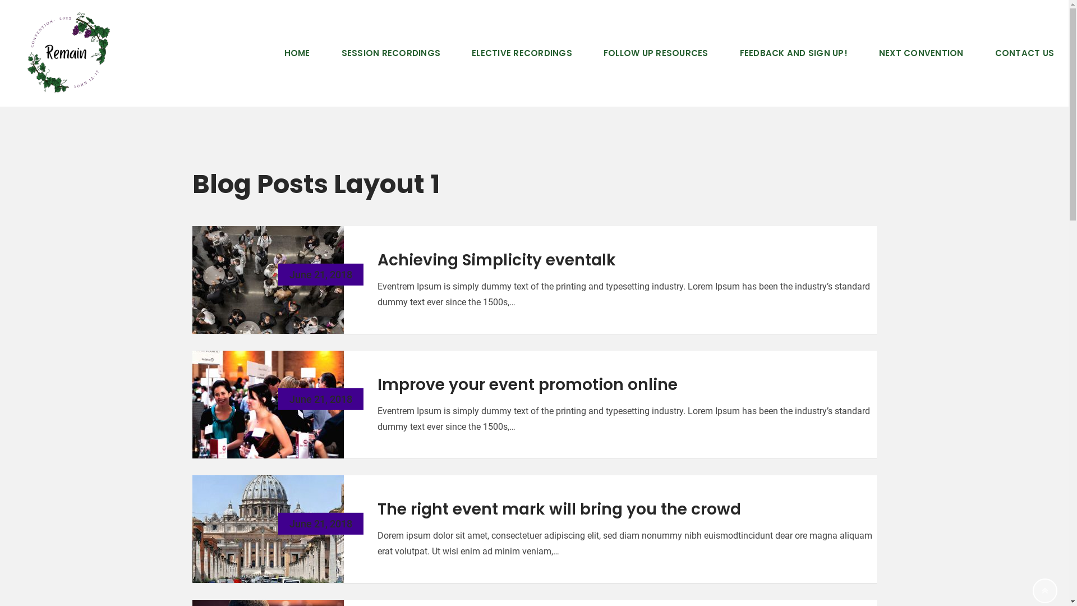 The height and width of the screenshot is (606, 1077). What do you see at coordinates (656, 53) in the screenshot?
I see `FOLLOW UP RESOURCES` at bounding box center [656, 53].